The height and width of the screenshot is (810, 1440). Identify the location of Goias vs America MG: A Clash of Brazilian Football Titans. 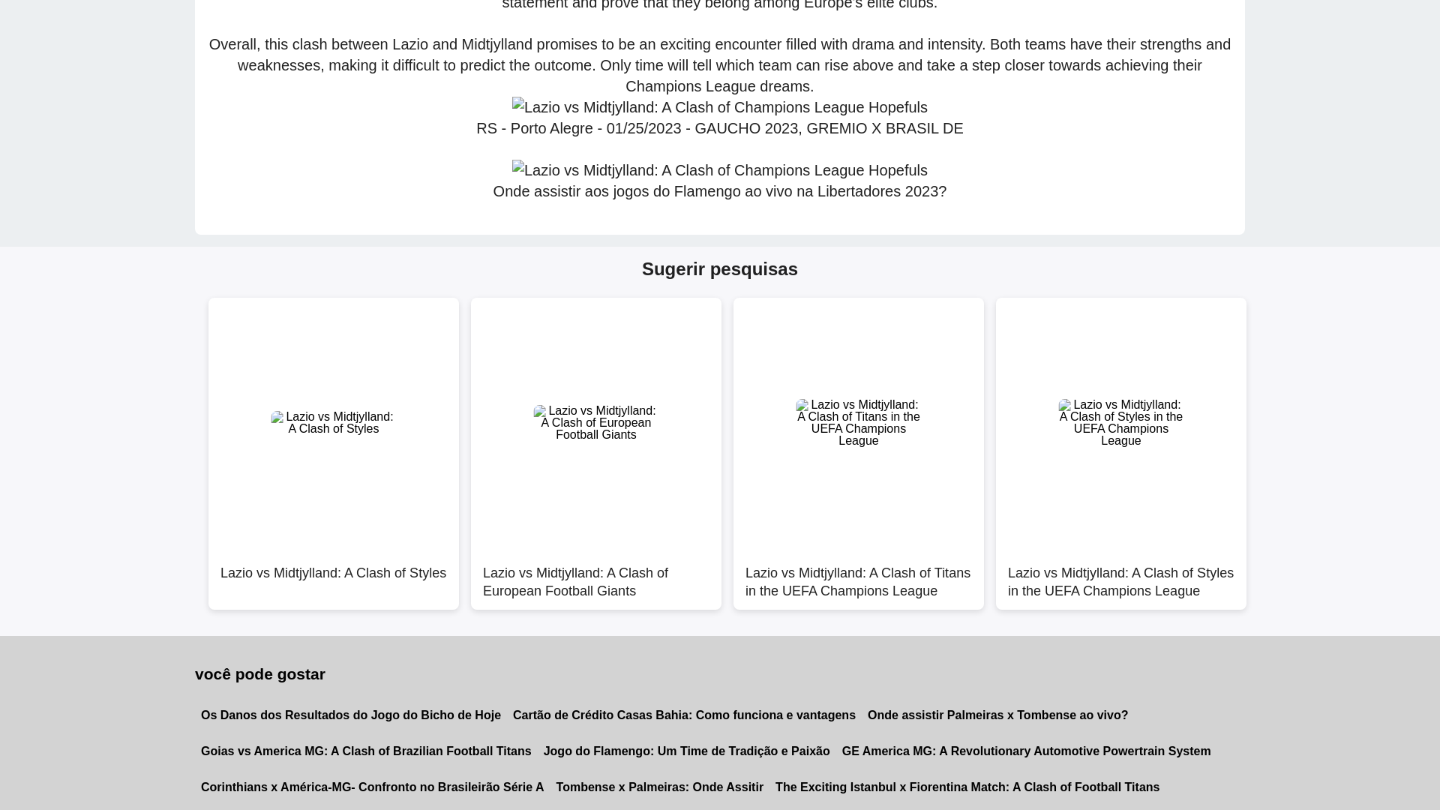
(366, 751).